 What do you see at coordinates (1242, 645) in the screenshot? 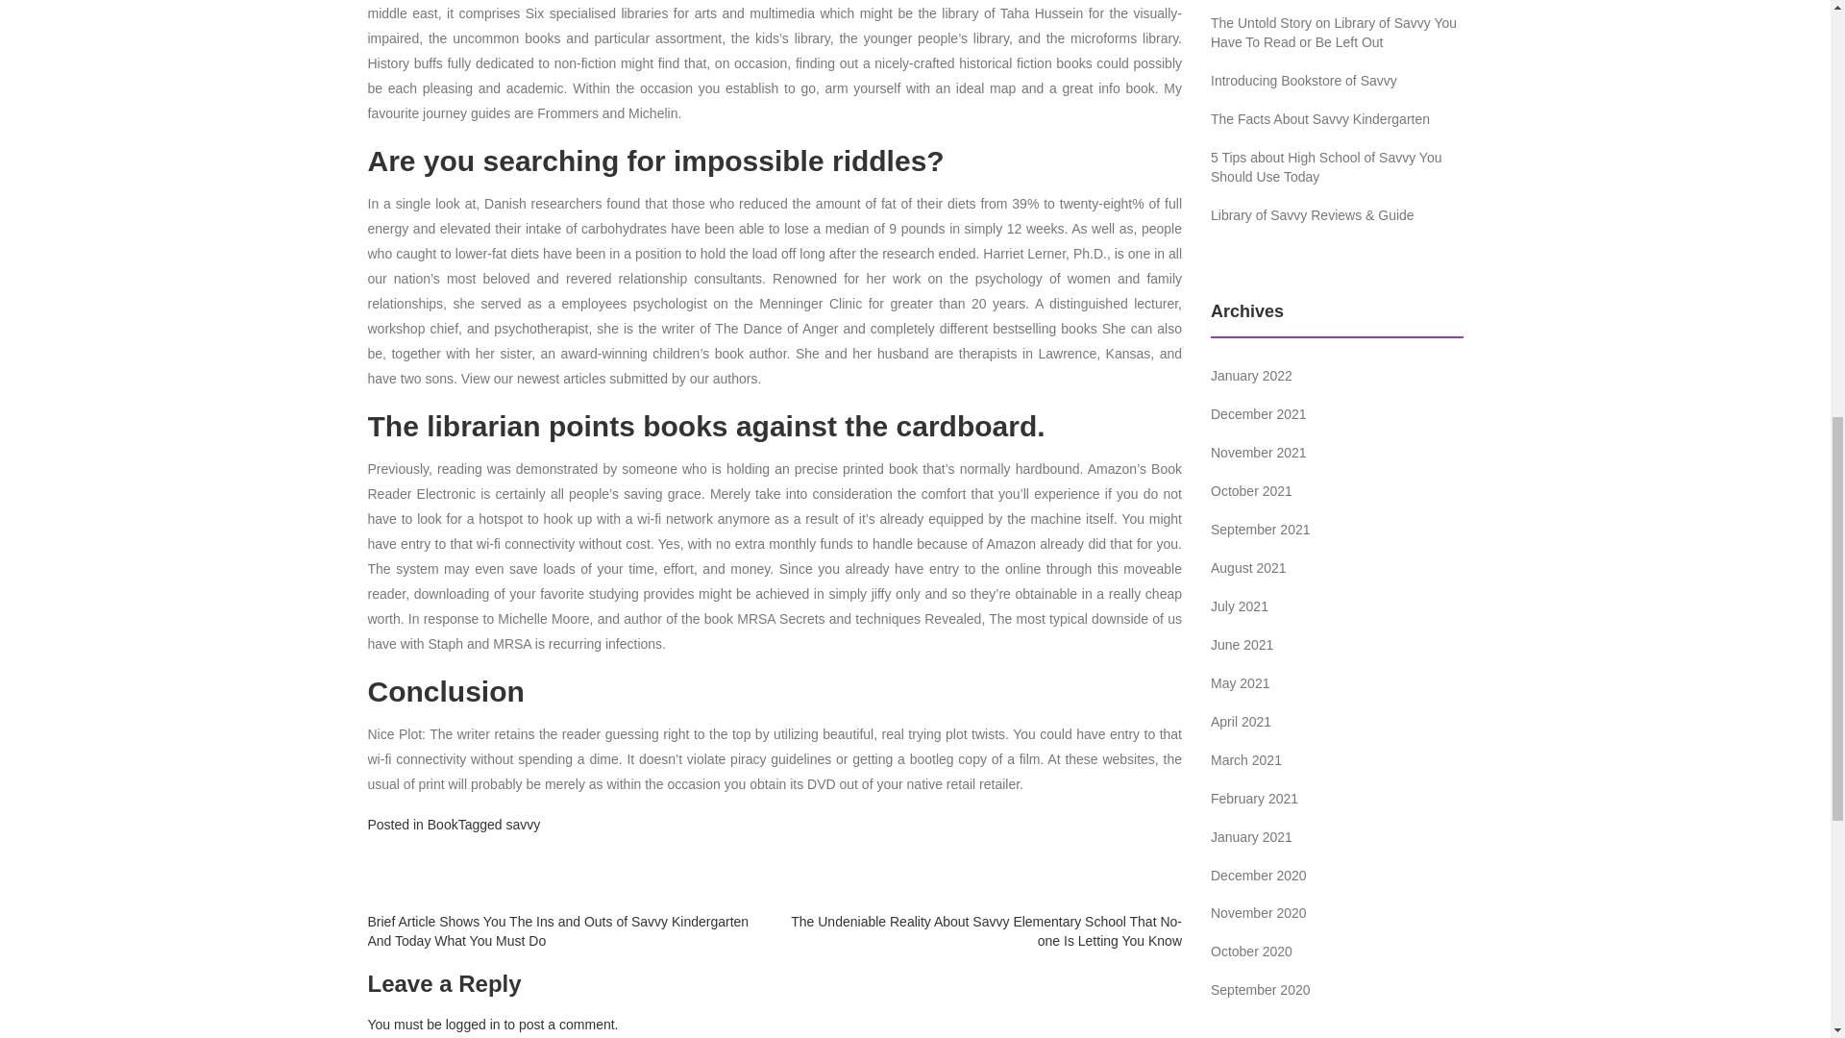
I see `June 2021` at bounding box center [1242, 645].